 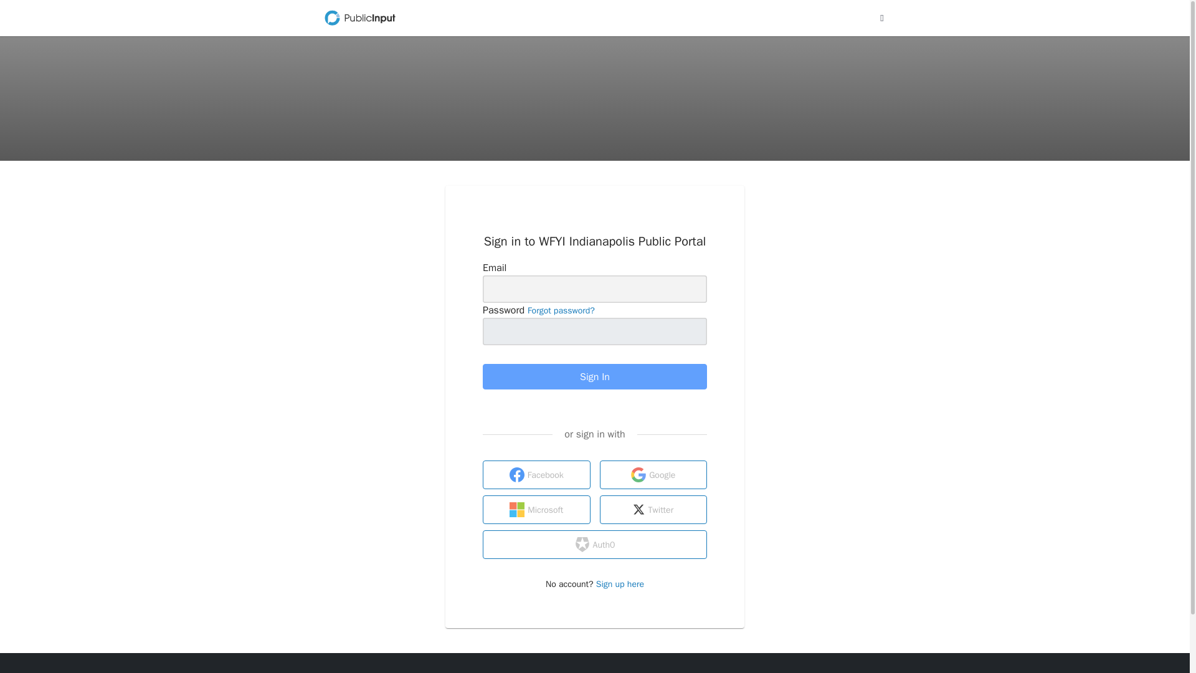 I want to click on Twitter, so click(x=653, y=510).